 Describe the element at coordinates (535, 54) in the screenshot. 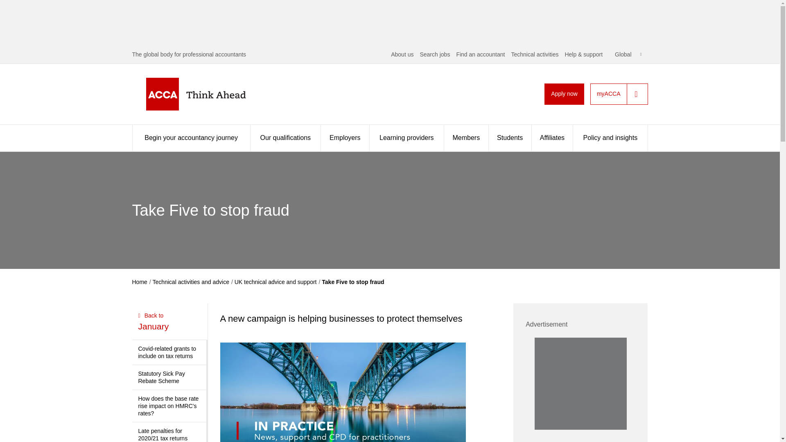

I see `Technical activities` at that location.